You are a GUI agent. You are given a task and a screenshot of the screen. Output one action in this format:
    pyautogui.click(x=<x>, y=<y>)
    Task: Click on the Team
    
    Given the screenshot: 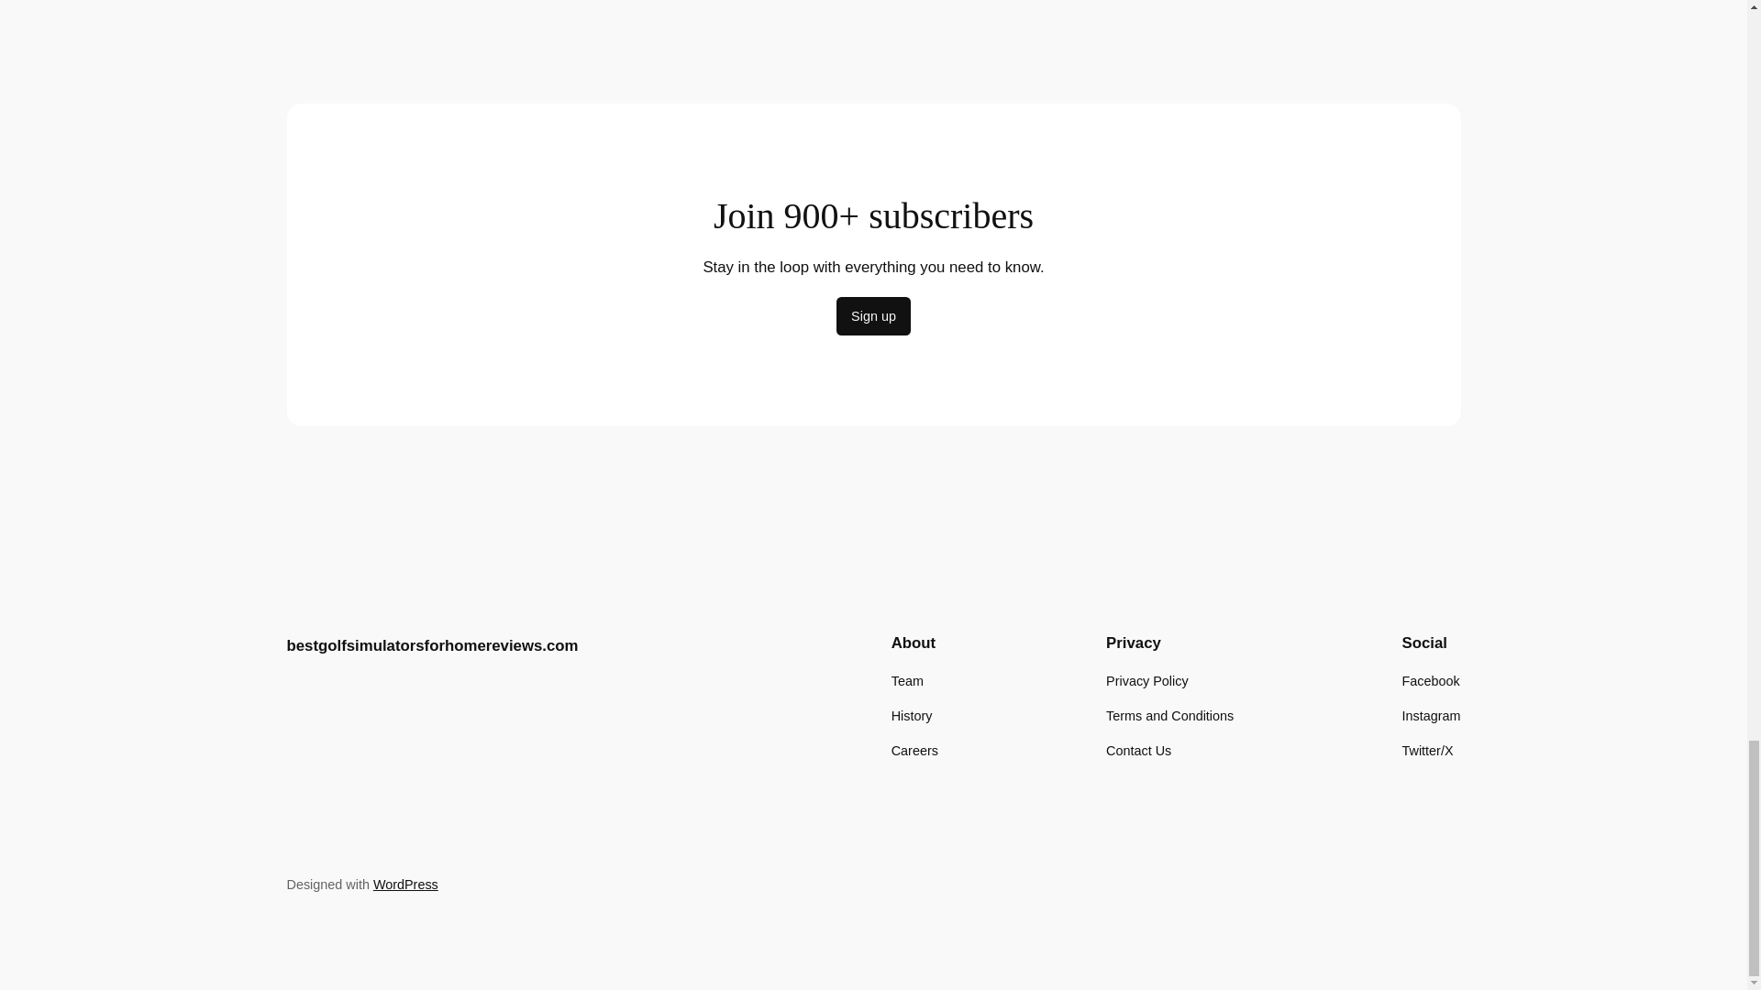 What is the action you would take?
    pyautogui.click(x=906, y=680)
    